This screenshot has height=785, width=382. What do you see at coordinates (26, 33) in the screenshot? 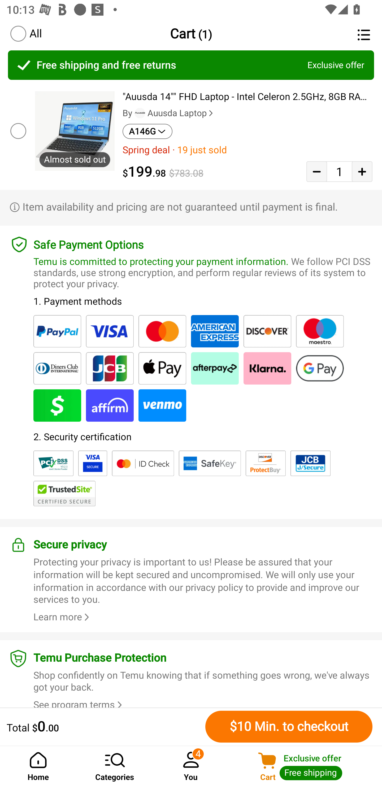
I see `Select all tick button All` at bounding box center [26, 33].